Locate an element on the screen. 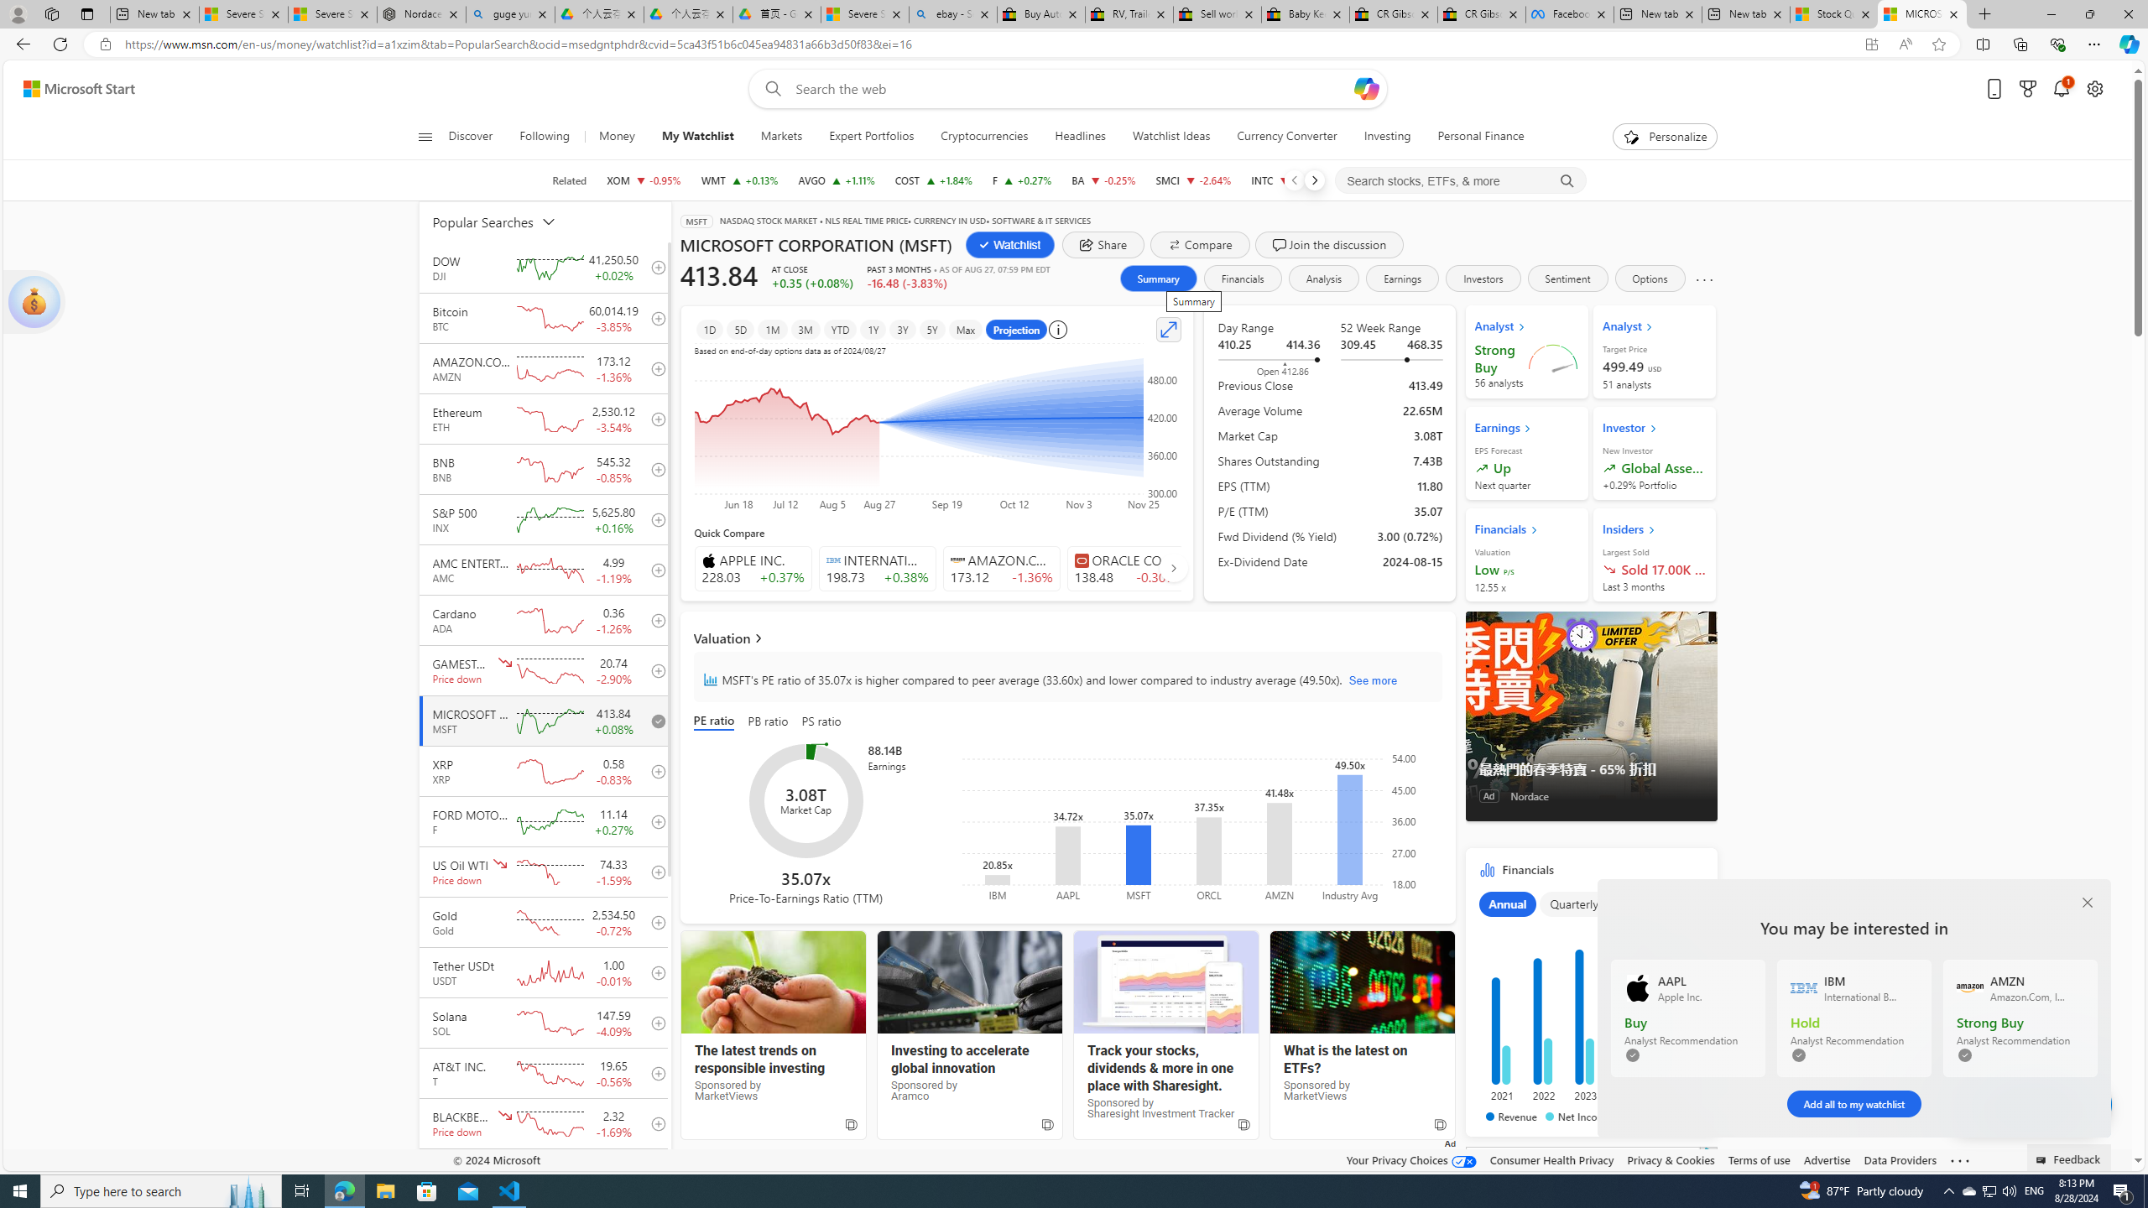 The width and height of the screenshot is (2148, 1208). Microsoft Start is located at coordinates (79, 89).